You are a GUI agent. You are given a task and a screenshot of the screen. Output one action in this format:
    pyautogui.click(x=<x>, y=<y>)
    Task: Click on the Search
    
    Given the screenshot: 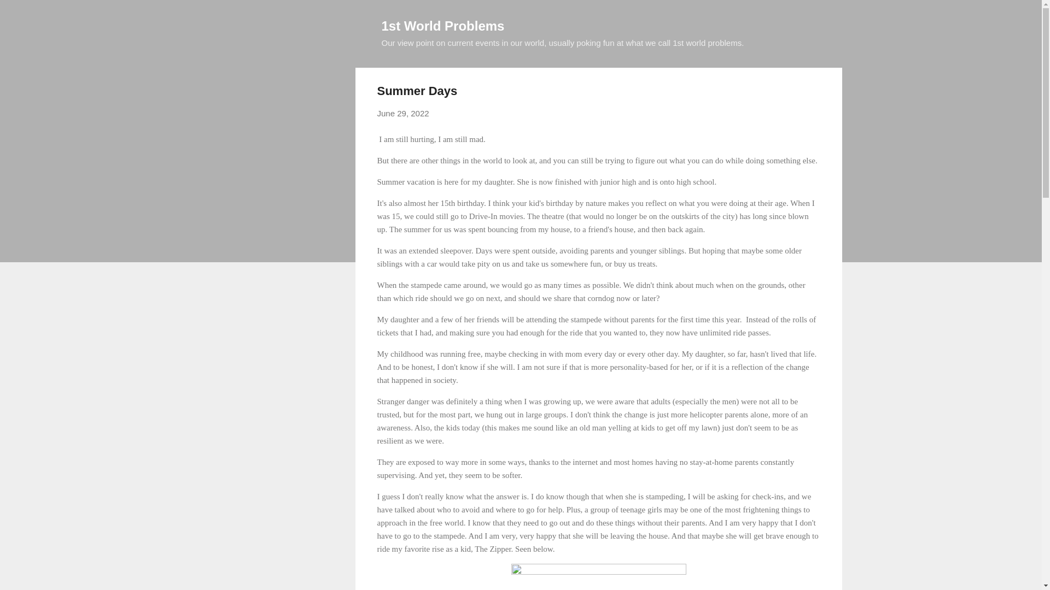 What is the action you would take?
    pyautogui.click(x=21, y=13)
    